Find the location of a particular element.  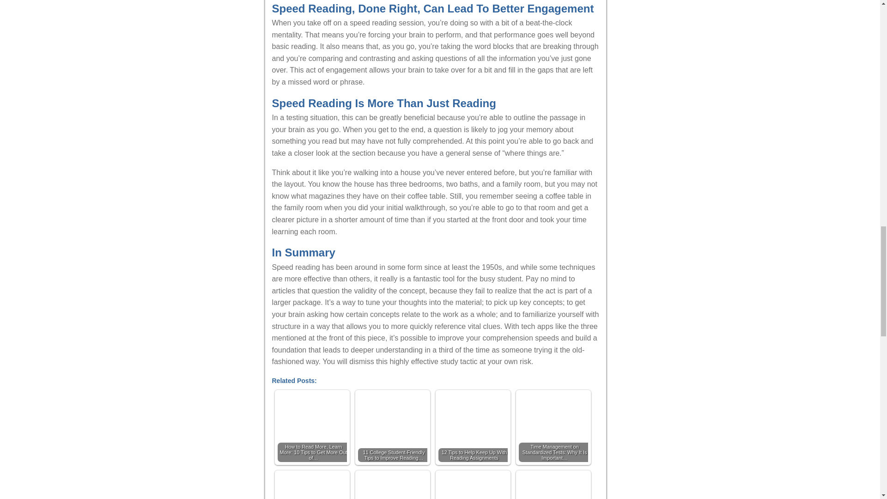

12 Tips to Help Keep Up With Reading Assignments is located at coordinates (475, 429).